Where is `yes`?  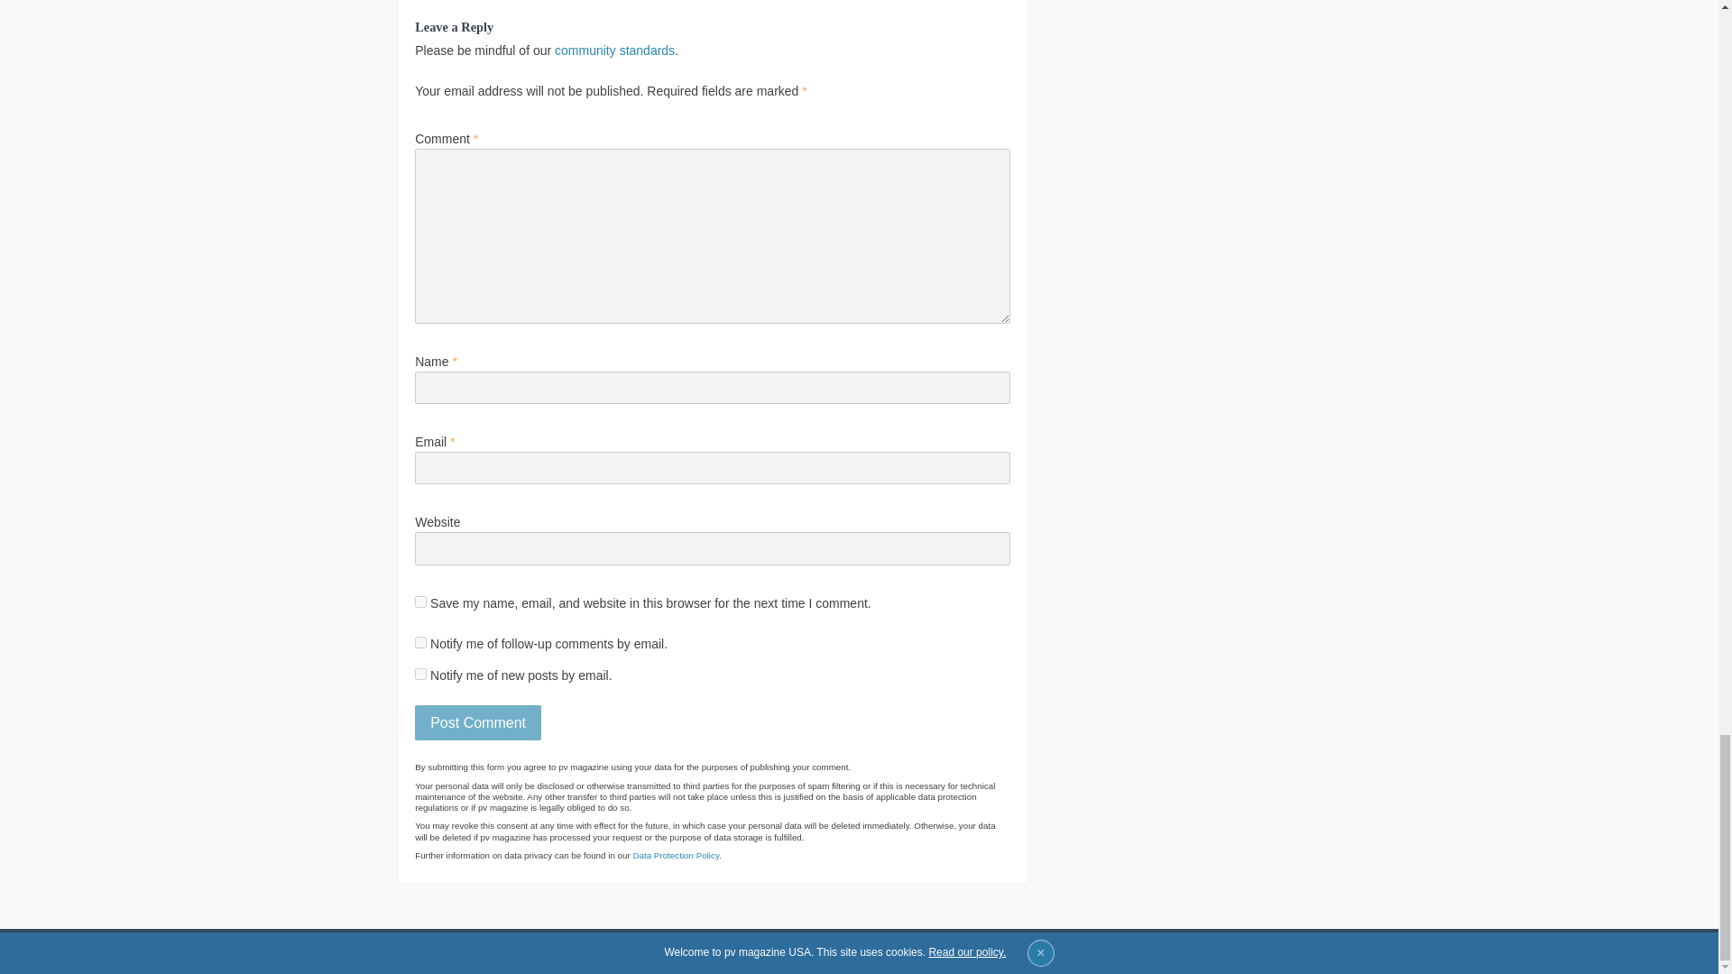 yes is located at coordinates (420, 601).